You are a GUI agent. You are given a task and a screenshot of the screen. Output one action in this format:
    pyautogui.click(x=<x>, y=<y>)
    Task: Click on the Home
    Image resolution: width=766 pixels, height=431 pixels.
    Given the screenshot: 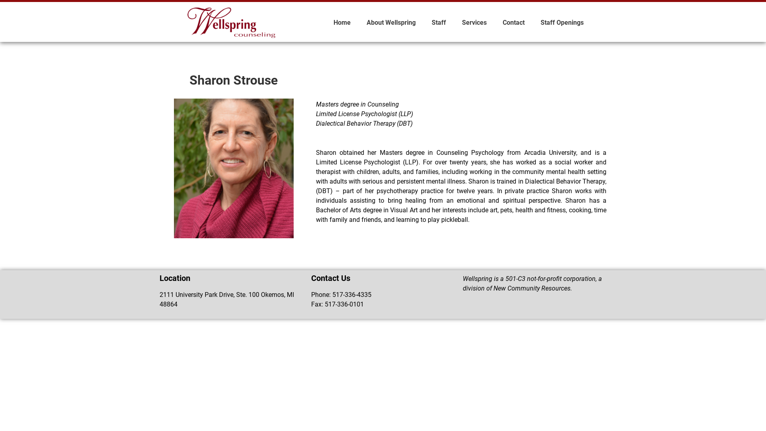 What is the action you would take?
    pyautogui.click(x=342, y=23)
    